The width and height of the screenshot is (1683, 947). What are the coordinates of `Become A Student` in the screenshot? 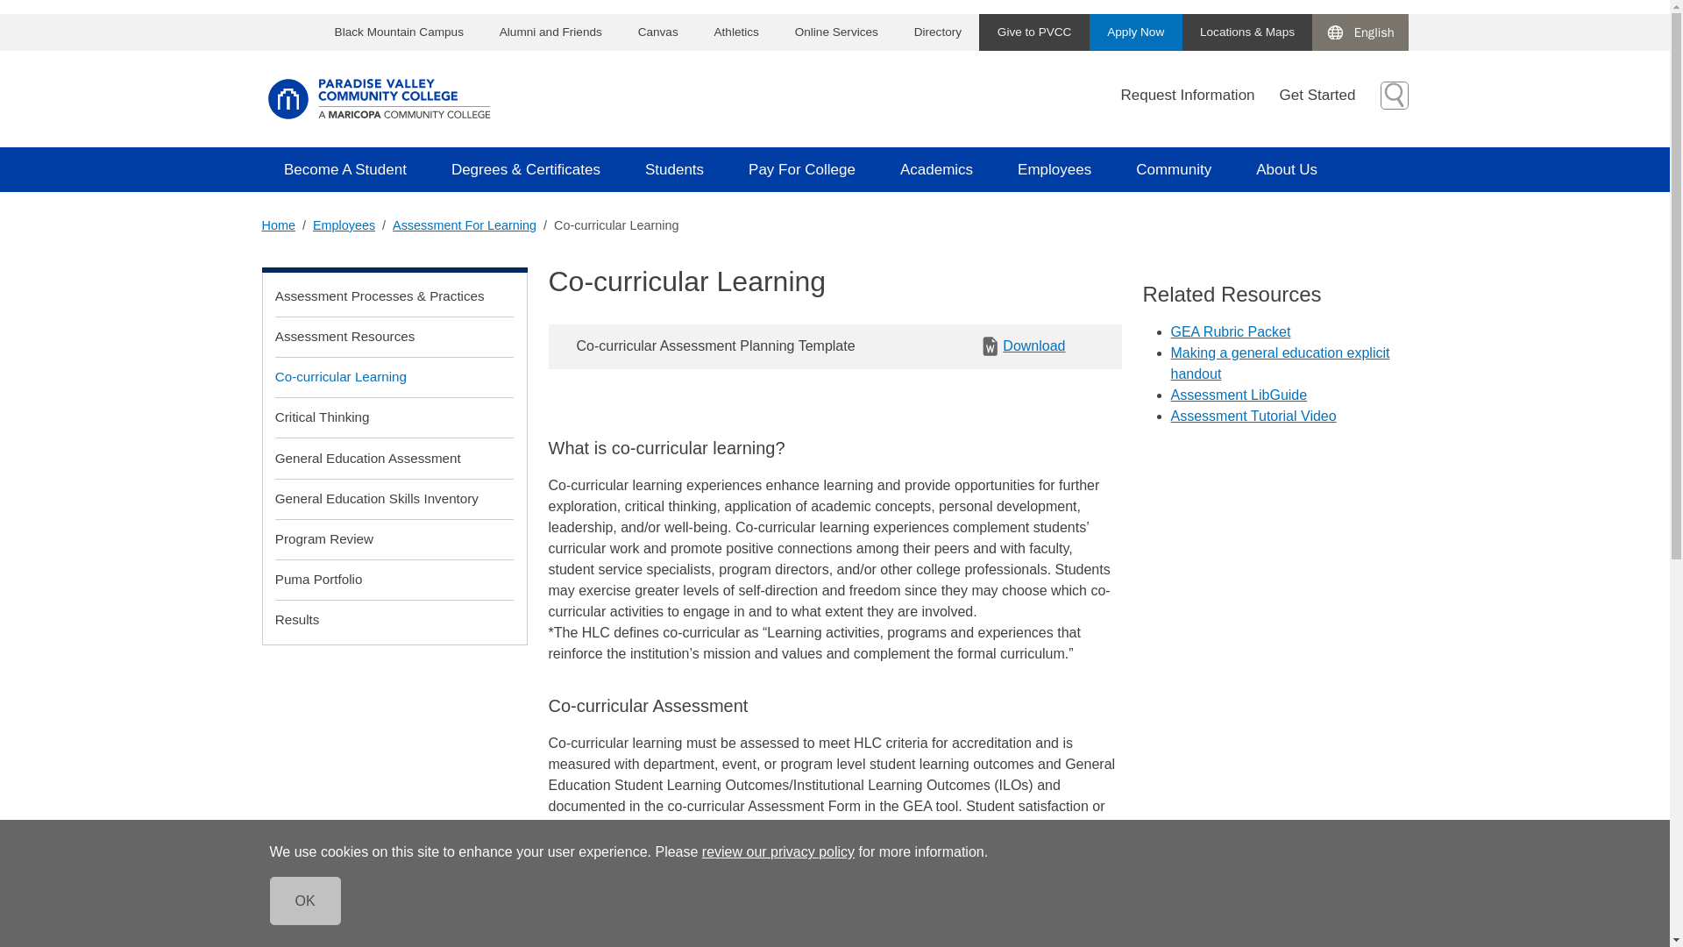 It's located at (344, 170).